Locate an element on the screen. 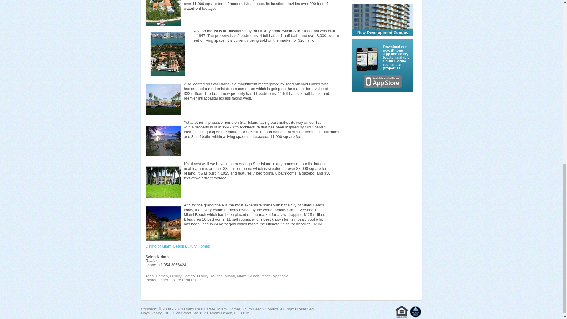 This screenshot has height=319, width=567. Miami Beach Versace is located at coordinates (163, 223).